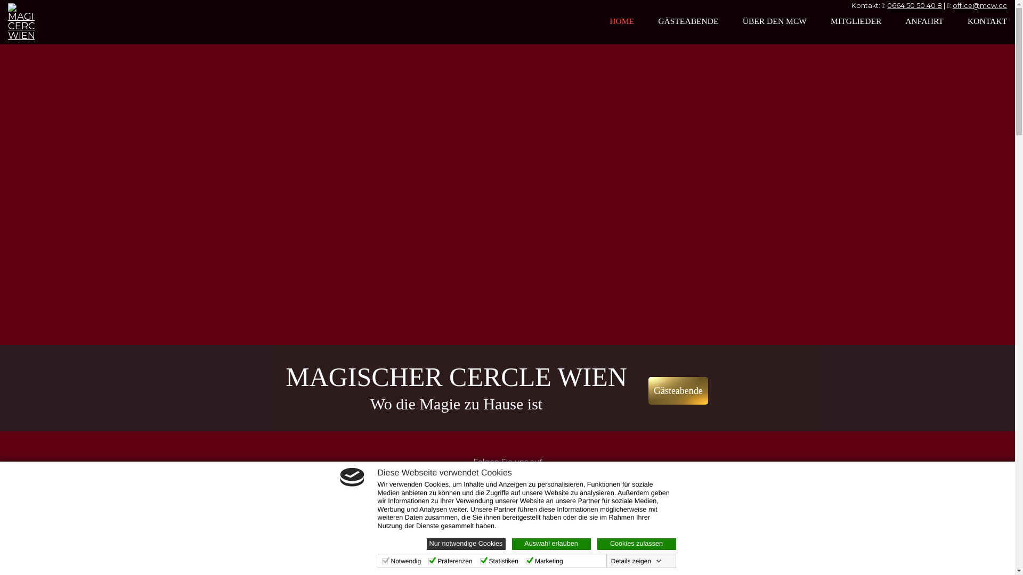 This screenshot has width=1023, height=575. Describe the element at coordinates (622, 21) in the screenshot. I see `HOME` at that location.